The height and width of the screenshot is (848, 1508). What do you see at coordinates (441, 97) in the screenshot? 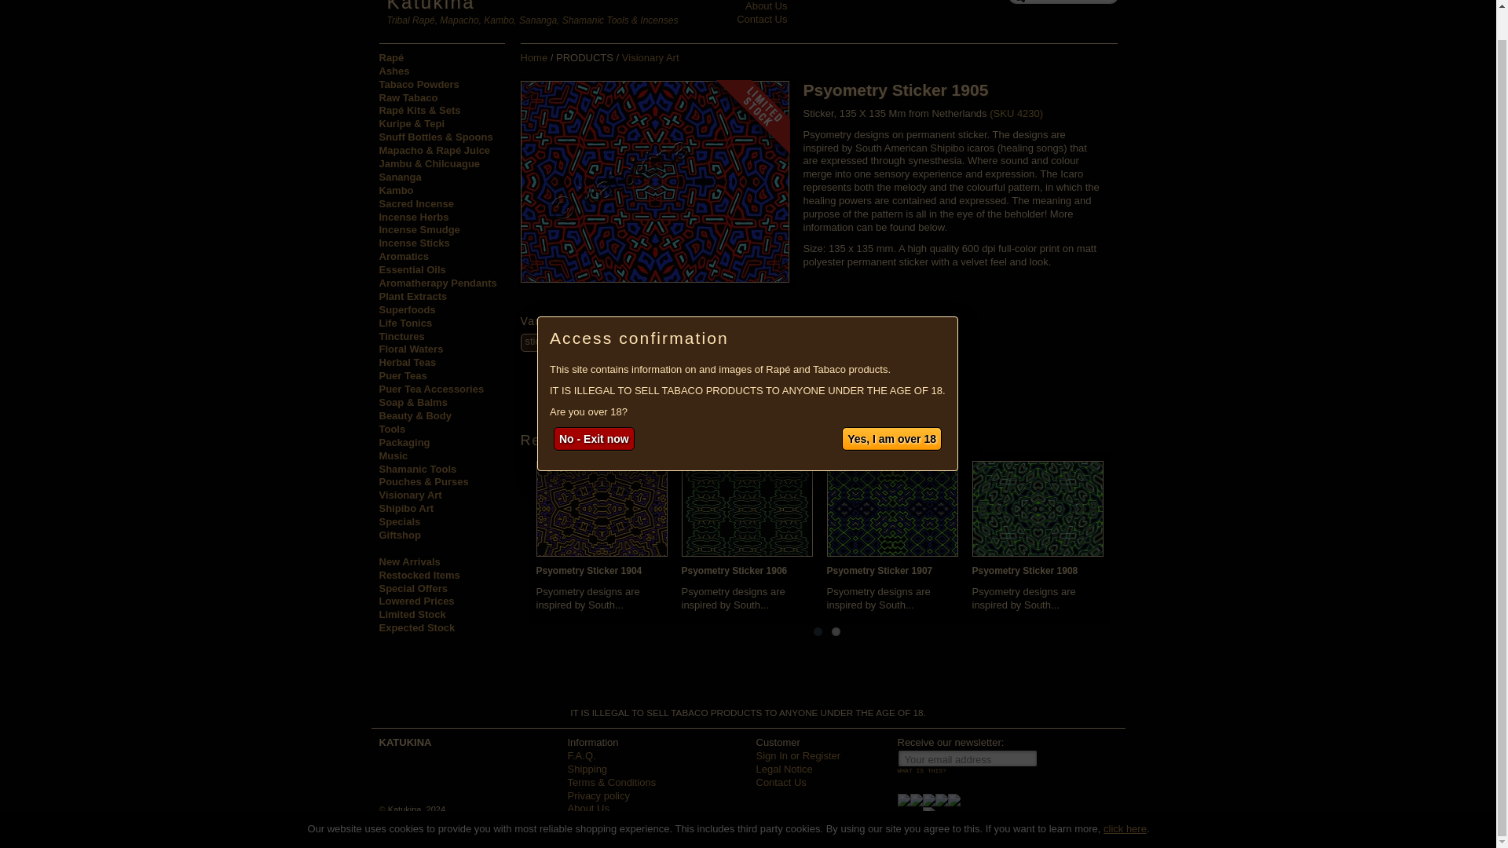
I see `Raw Tabaco` at bounding box center [441, 97].